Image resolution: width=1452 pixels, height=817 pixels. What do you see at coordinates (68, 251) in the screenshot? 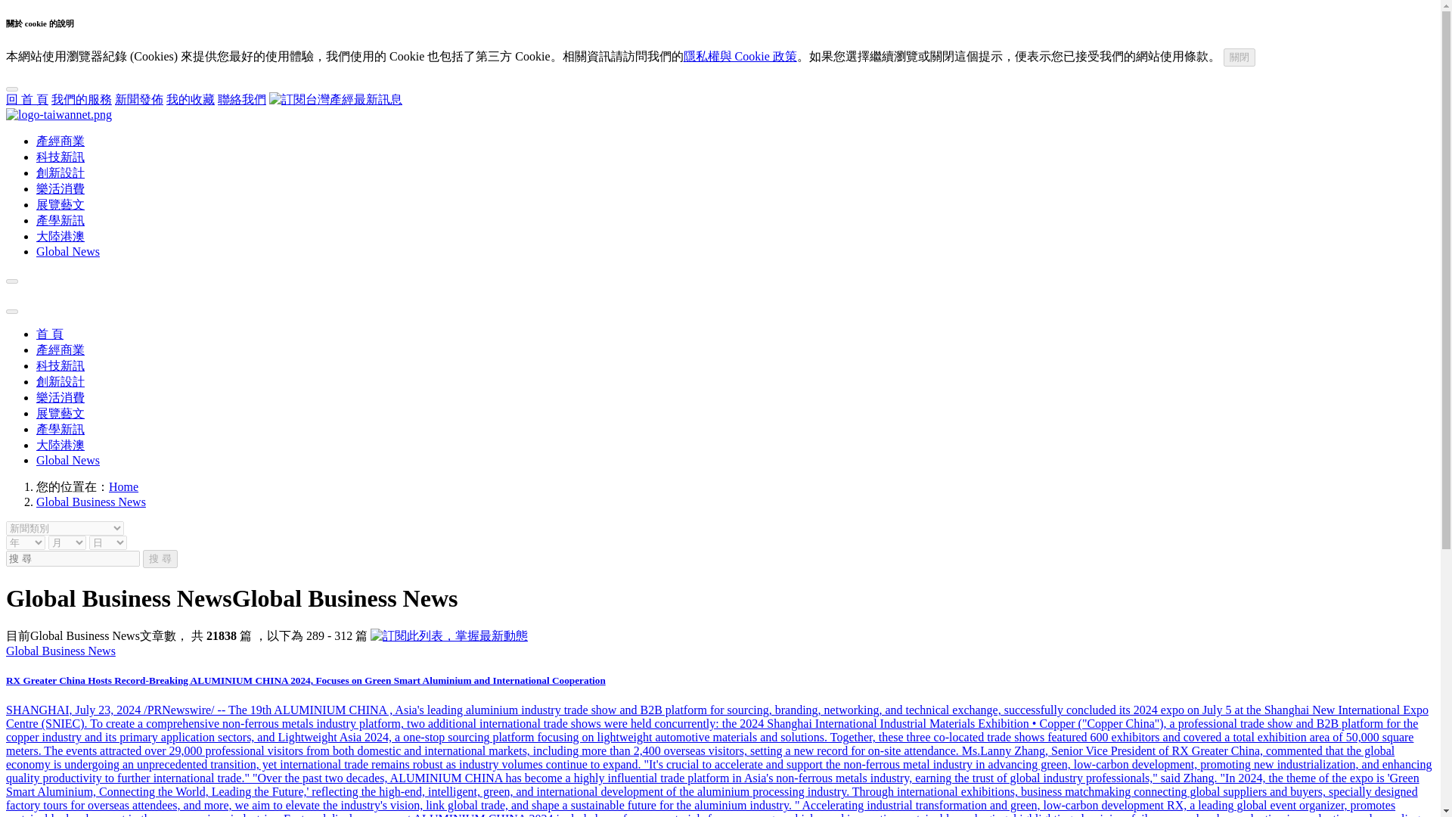
I see `Global News` at bounding box center [68, 251].